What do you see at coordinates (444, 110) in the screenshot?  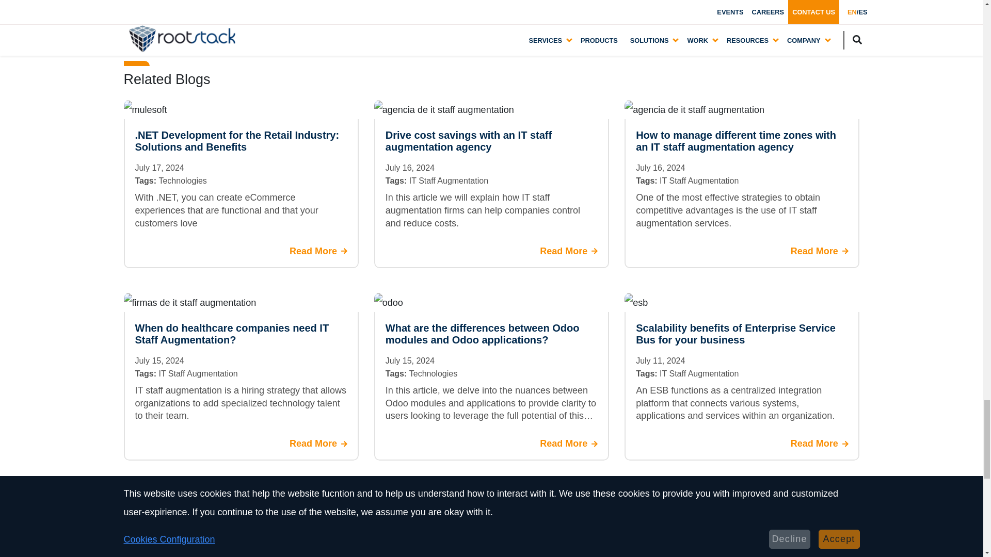 I see `agencia de it staff augmentation` at bounding box center [444, 110].